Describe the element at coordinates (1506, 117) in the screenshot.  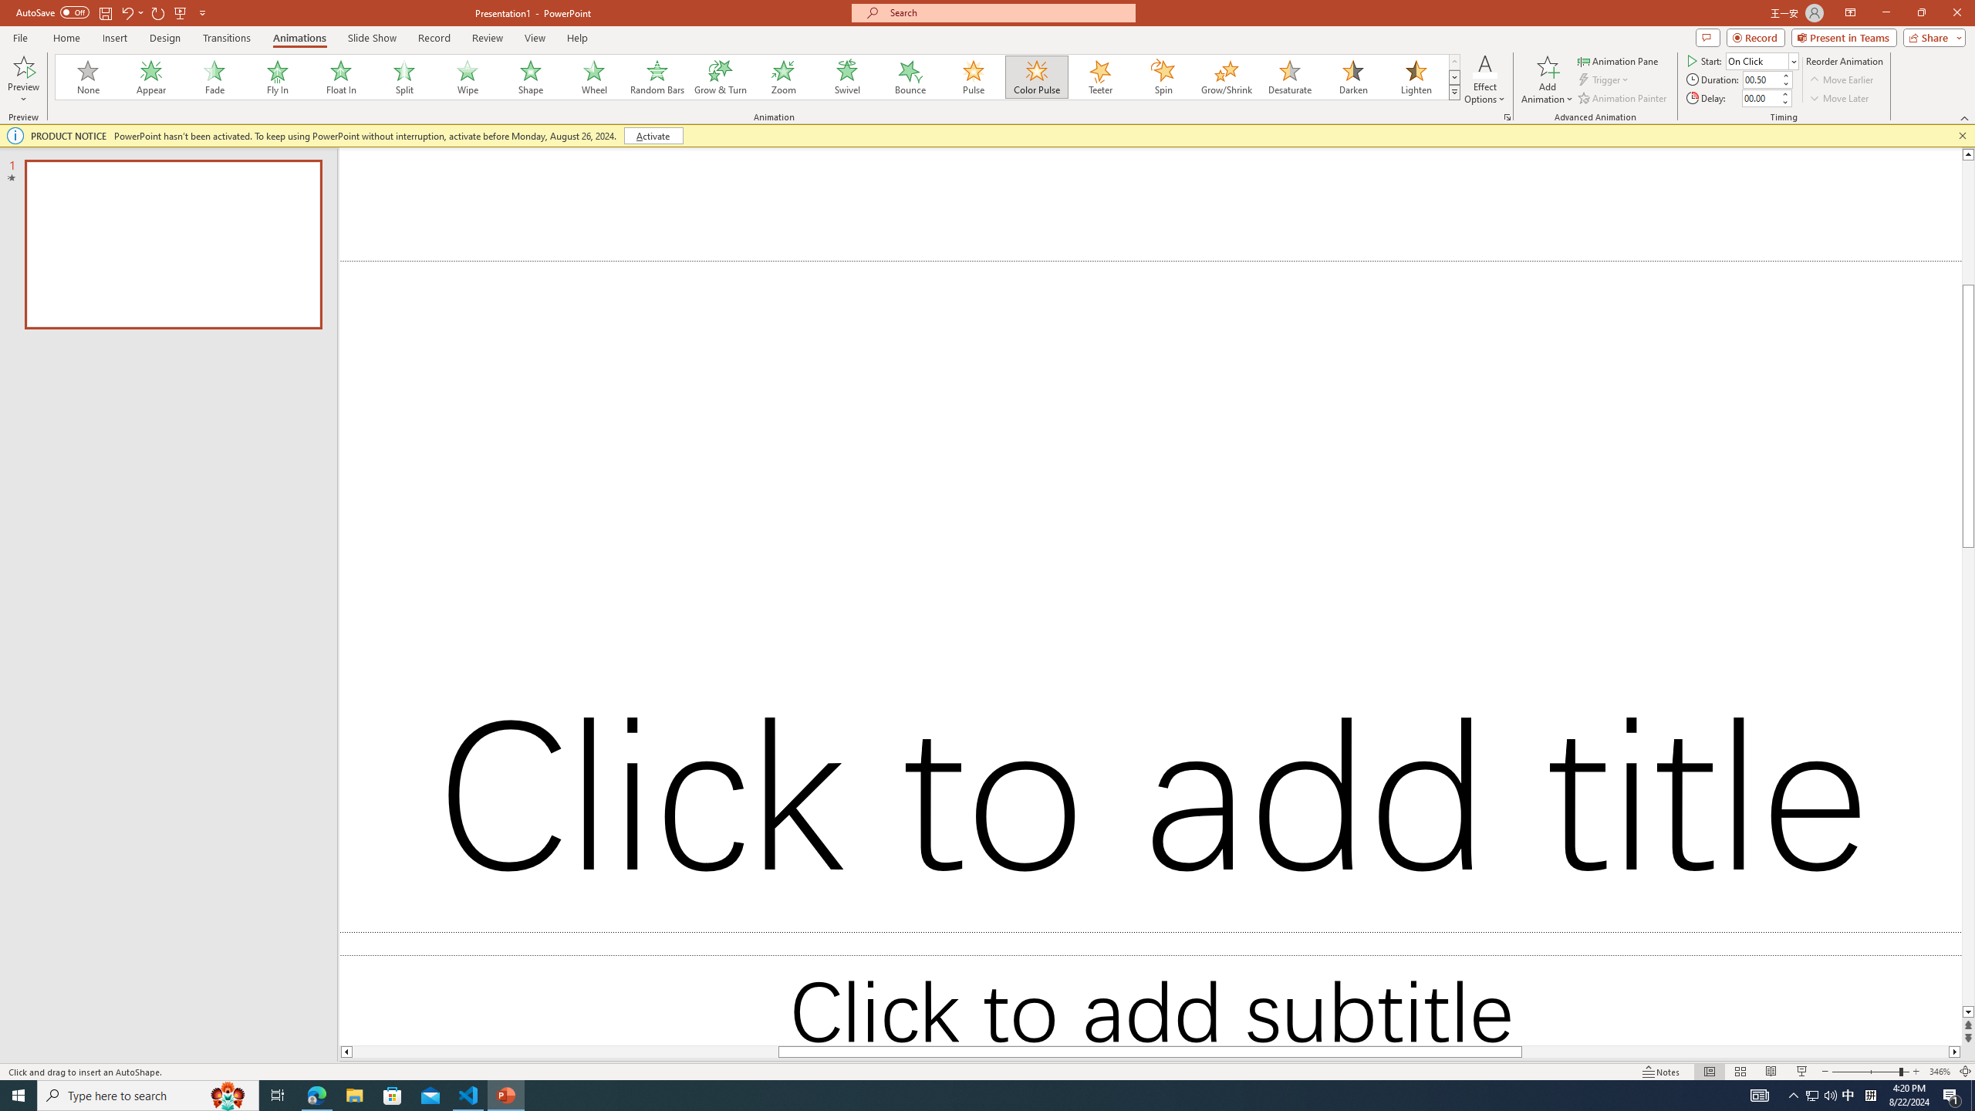
I see `More Options...` at that location.